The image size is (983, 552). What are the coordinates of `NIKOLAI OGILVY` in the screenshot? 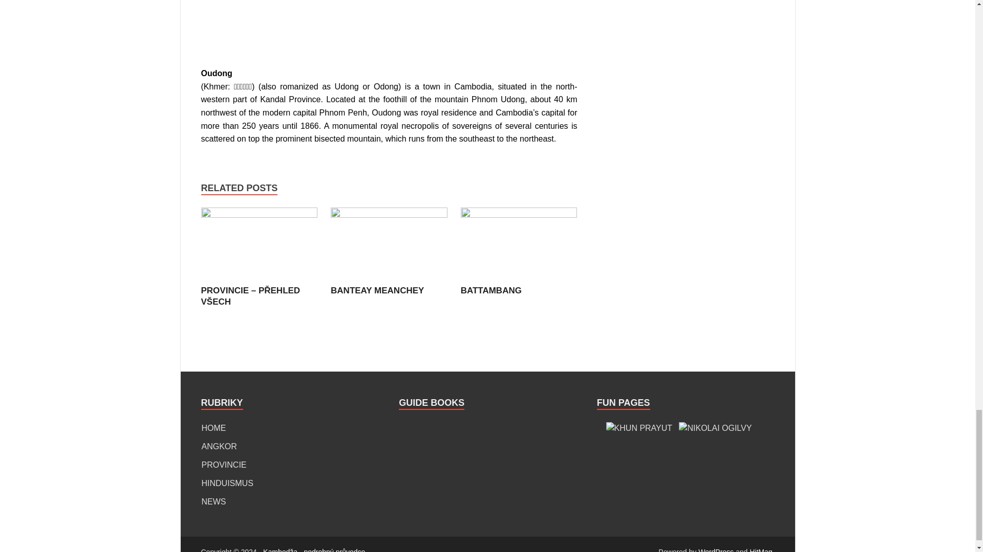 It's located at (715, 428).